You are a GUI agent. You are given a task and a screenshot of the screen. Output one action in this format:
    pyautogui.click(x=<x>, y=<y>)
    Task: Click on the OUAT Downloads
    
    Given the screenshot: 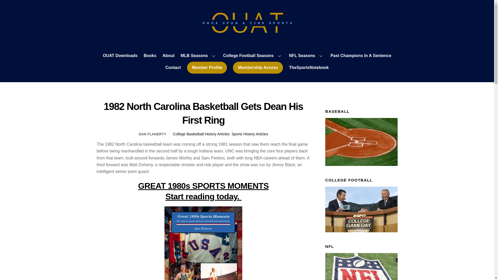 What is the action you would take?
    pyautogui.click(x=120, y=56)
    